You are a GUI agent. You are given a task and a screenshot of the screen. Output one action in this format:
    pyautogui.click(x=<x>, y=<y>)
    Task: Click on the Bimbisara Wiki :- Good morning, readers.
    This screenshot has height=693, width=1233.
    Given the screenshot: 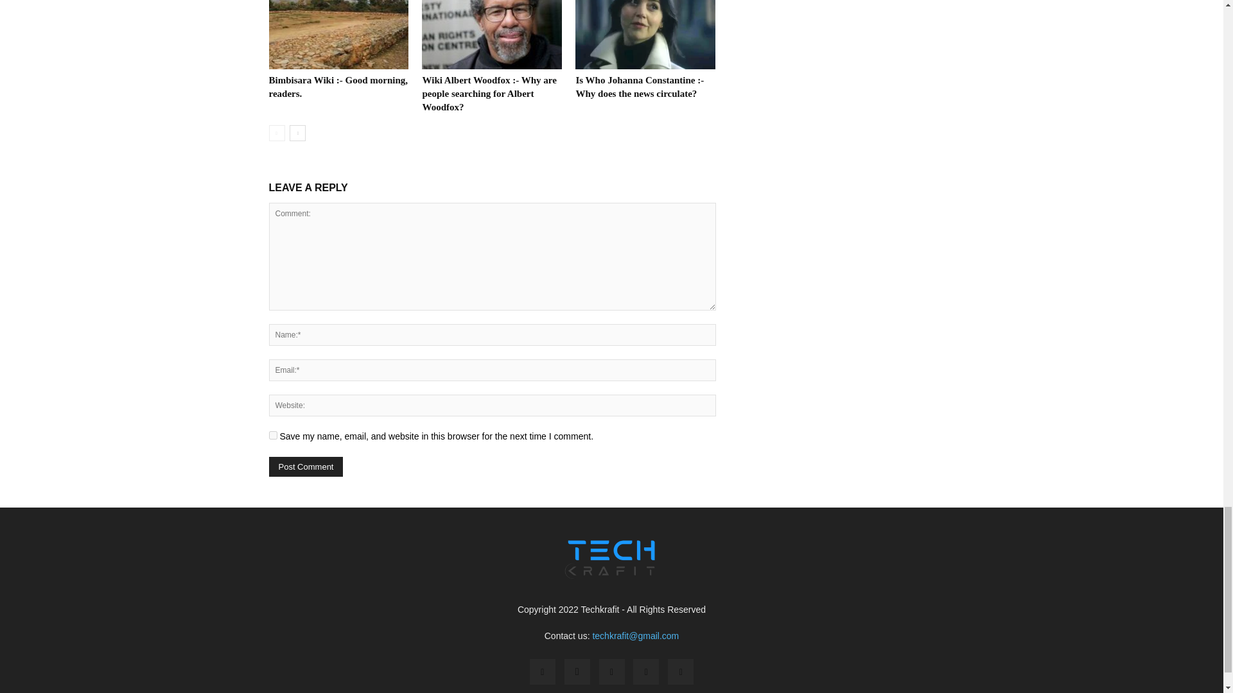 What is the action you would take?
    pyautogui.click(x=338, y=35)
    